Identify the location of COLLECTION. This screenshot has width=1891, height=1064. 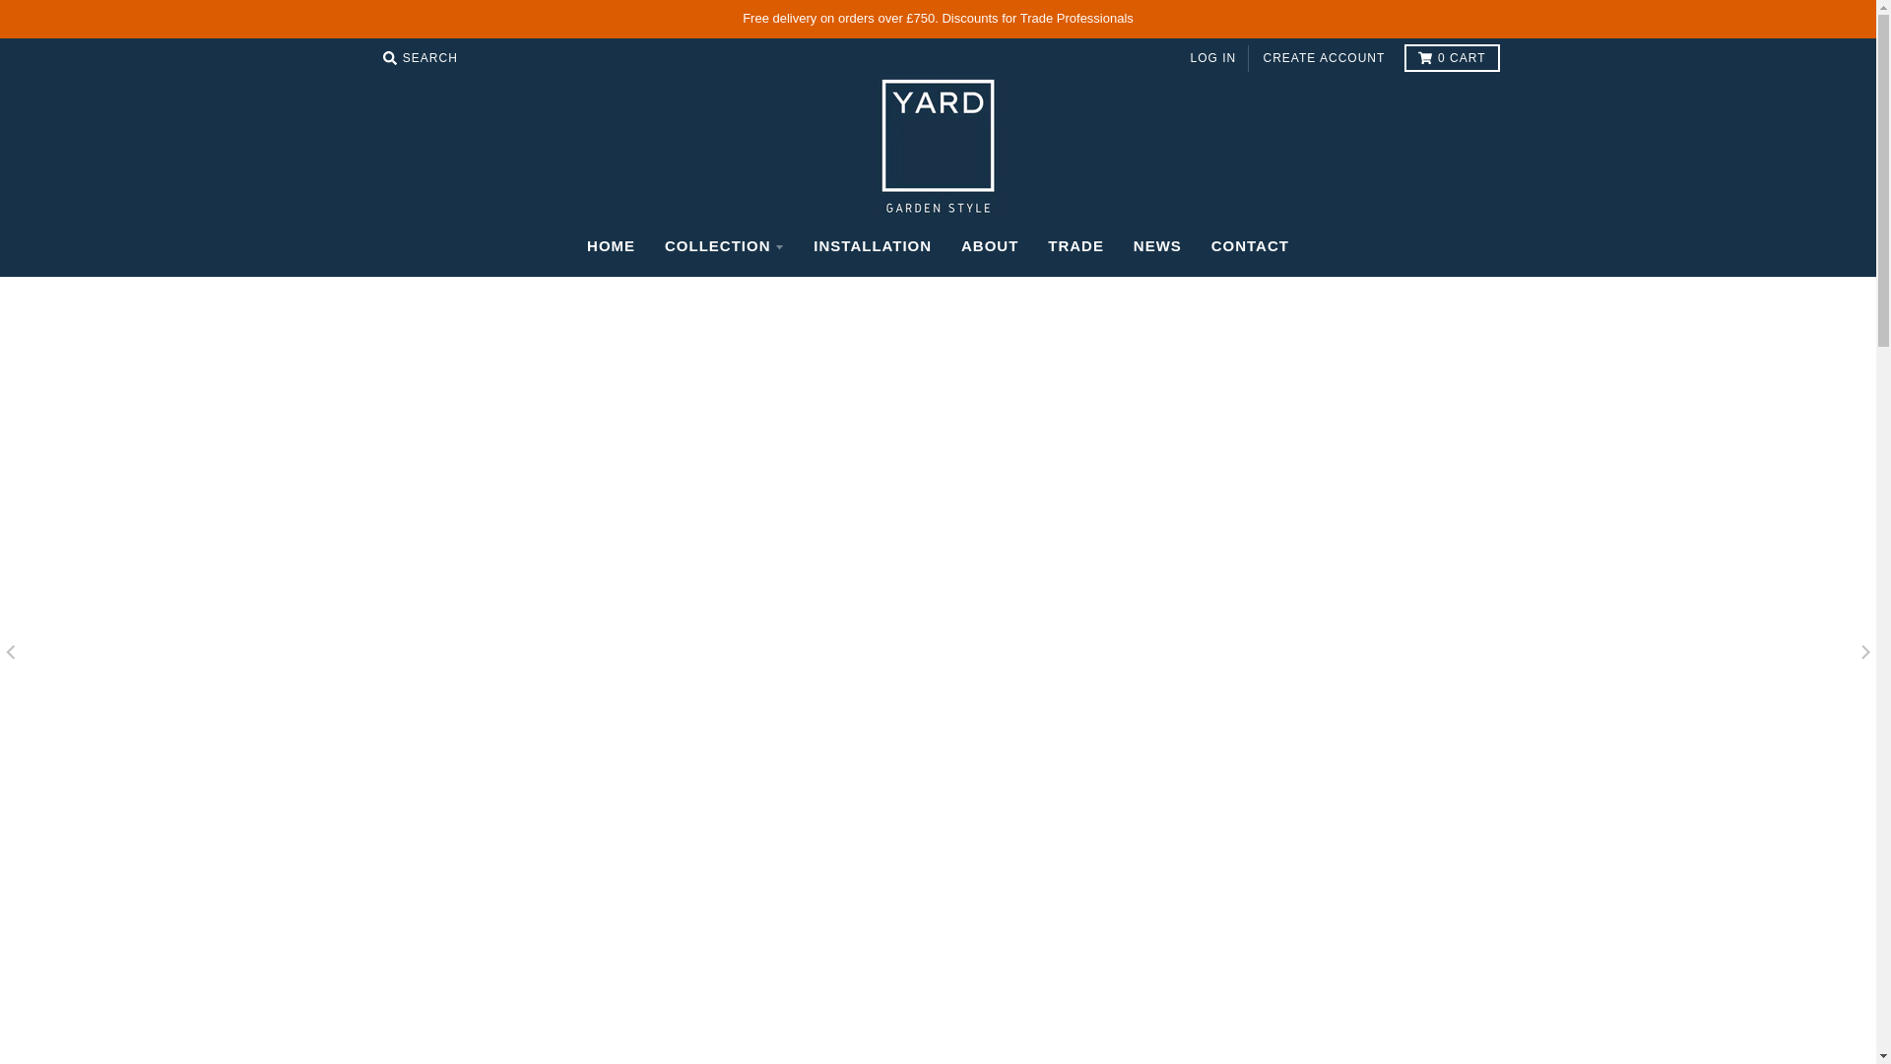
(725, 246).